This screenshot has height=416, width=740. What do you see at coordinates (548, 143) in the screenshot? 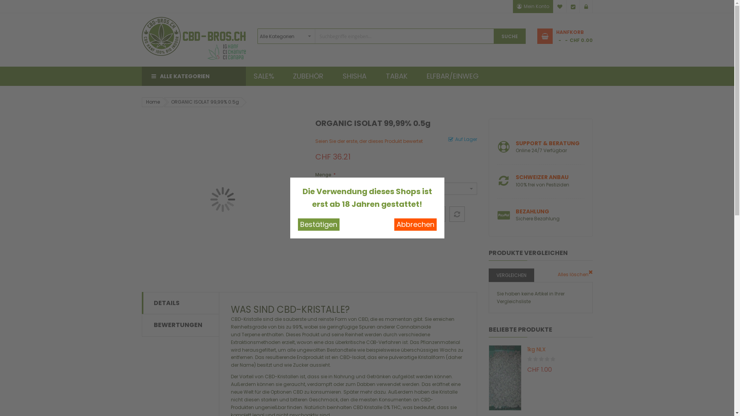
I see `SUPPORT & BERATUNG` at bounding box center [548, 143].